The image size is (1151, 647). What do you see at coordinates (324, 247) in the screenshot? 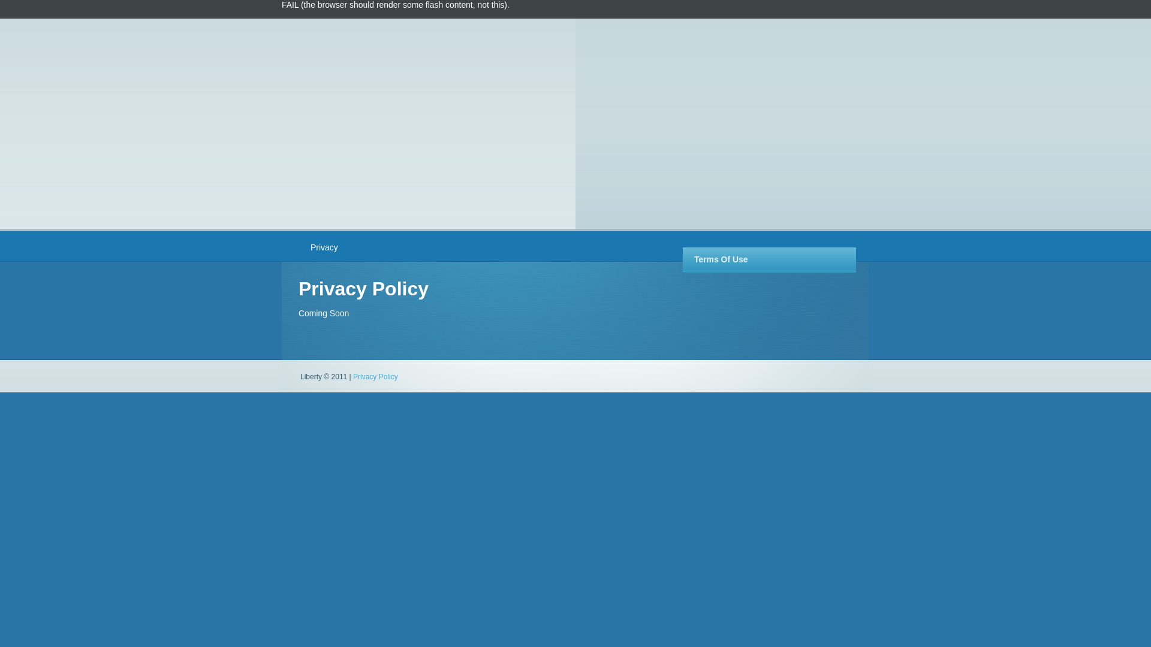
I see `Privacy` at bounding box center [324, 247].